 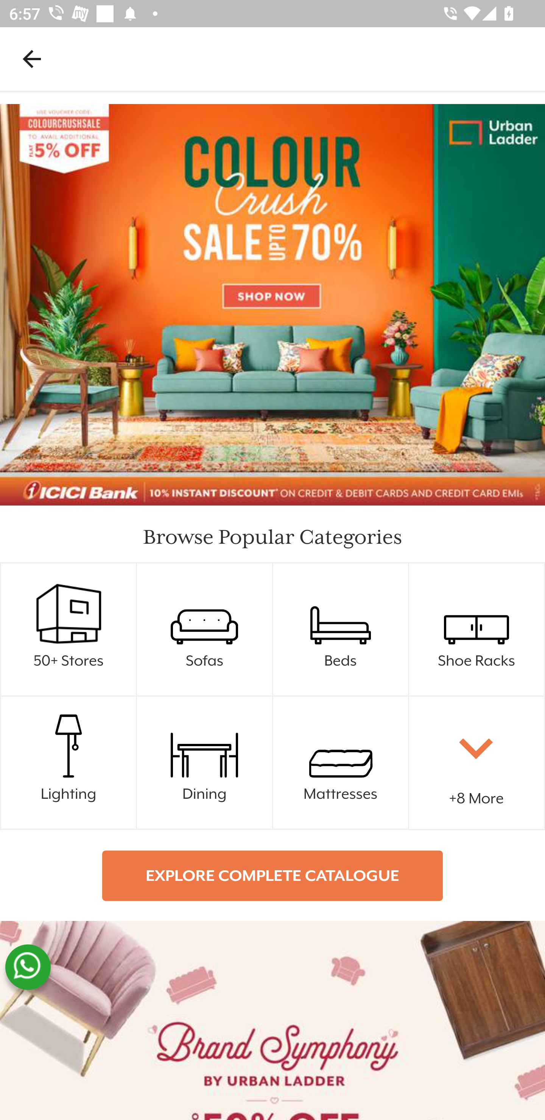 I want to click on Lighting, so click(x=69, y=763).